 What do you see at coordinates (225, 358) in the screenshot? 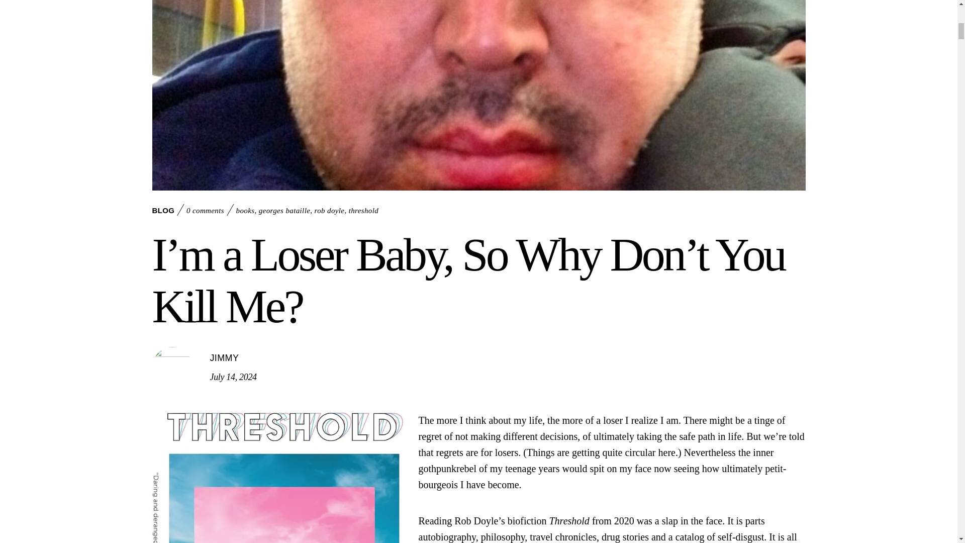
I see `JIMMY` at bounding box center [225, 358].